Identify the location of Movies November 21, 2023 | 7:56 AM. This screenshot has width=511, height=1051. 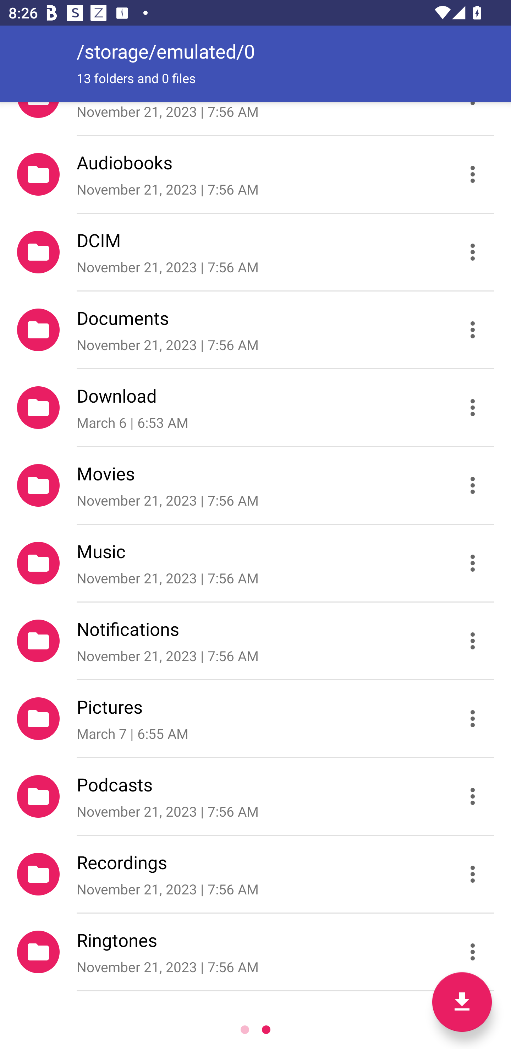
(255, 485).